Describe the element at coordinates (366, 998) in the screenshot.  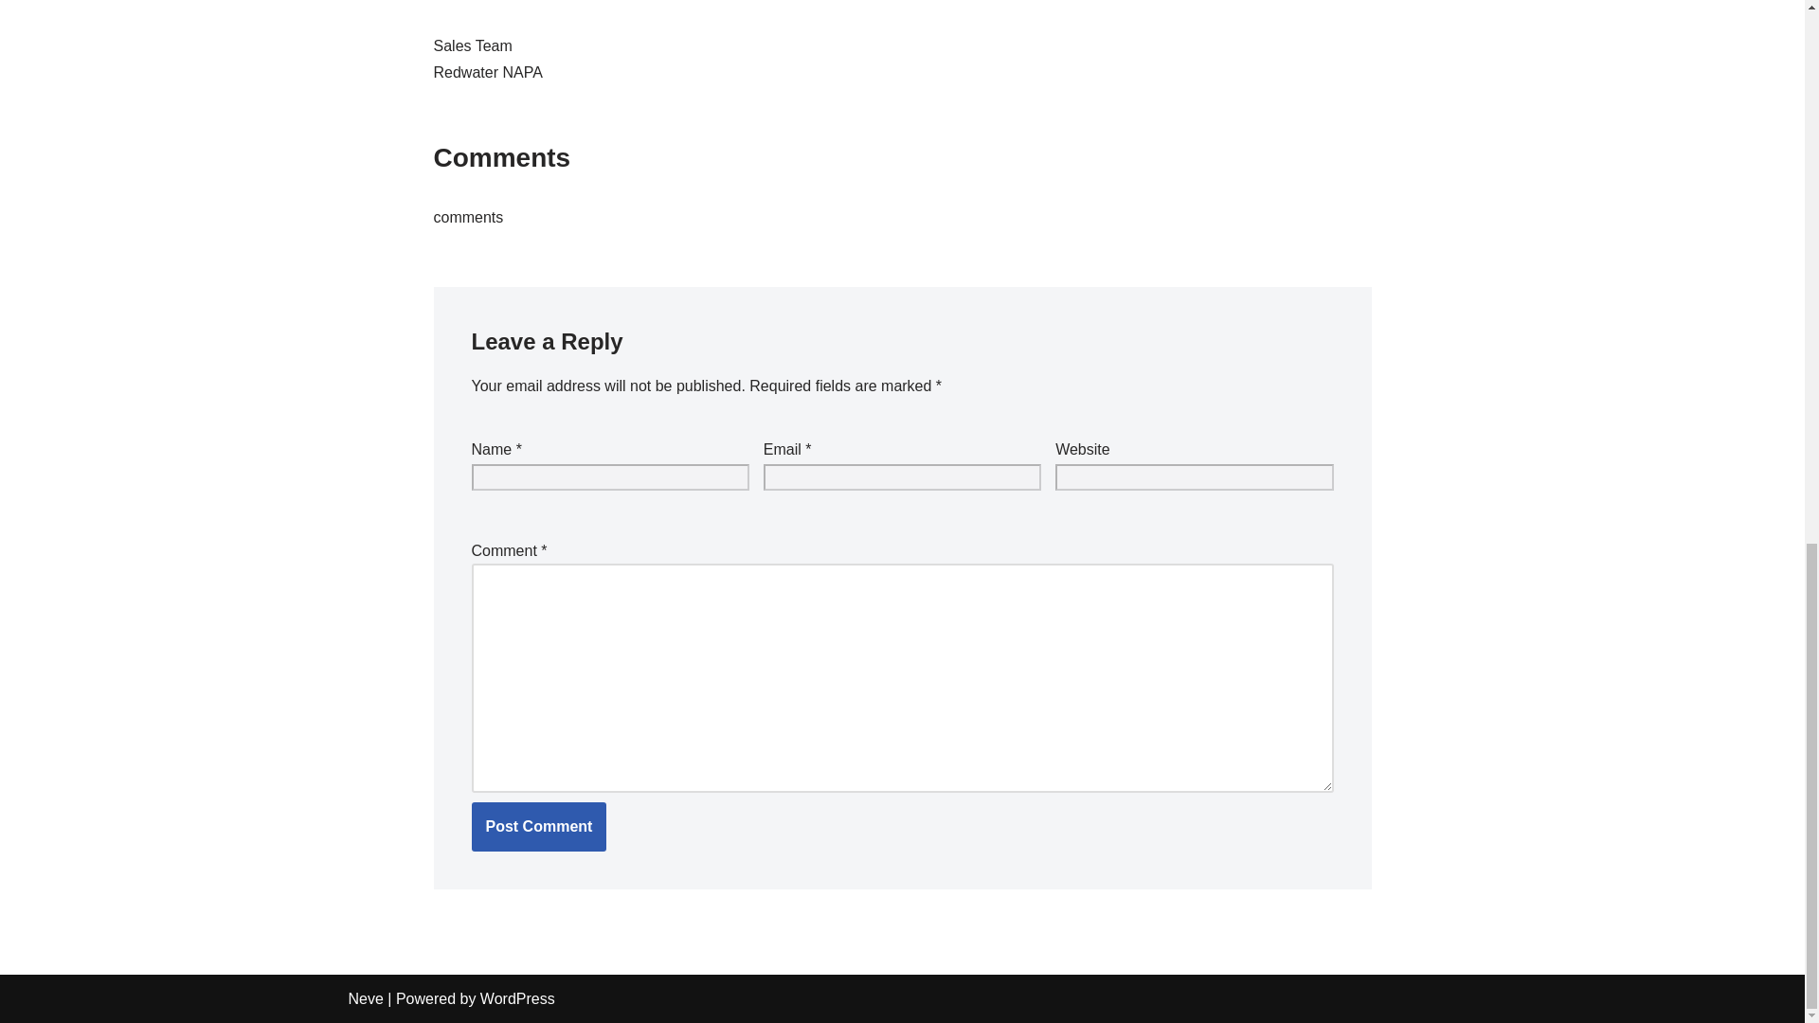
I see `Neve` at that location.